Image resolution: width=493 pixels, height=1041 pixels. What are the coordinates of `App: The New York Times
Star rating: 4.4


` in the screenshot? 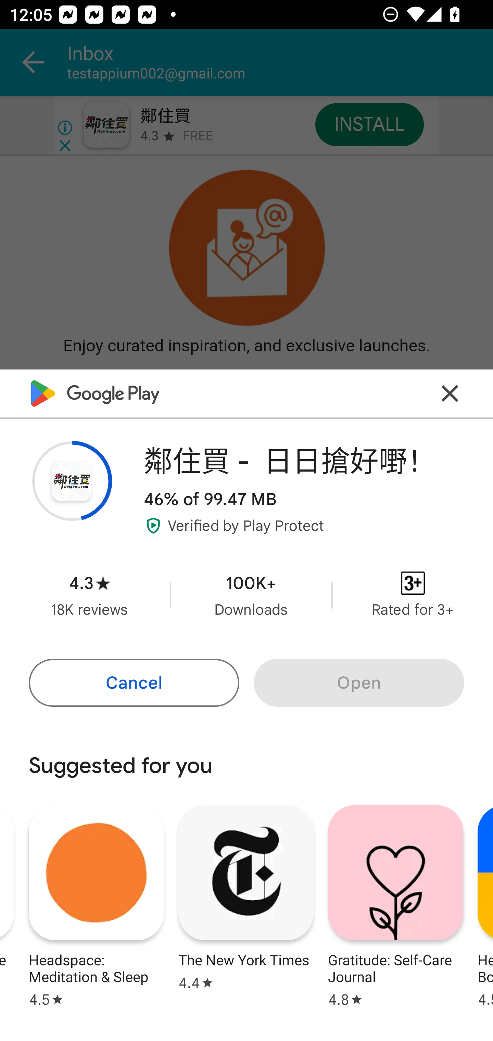 It's located at (246, 904).